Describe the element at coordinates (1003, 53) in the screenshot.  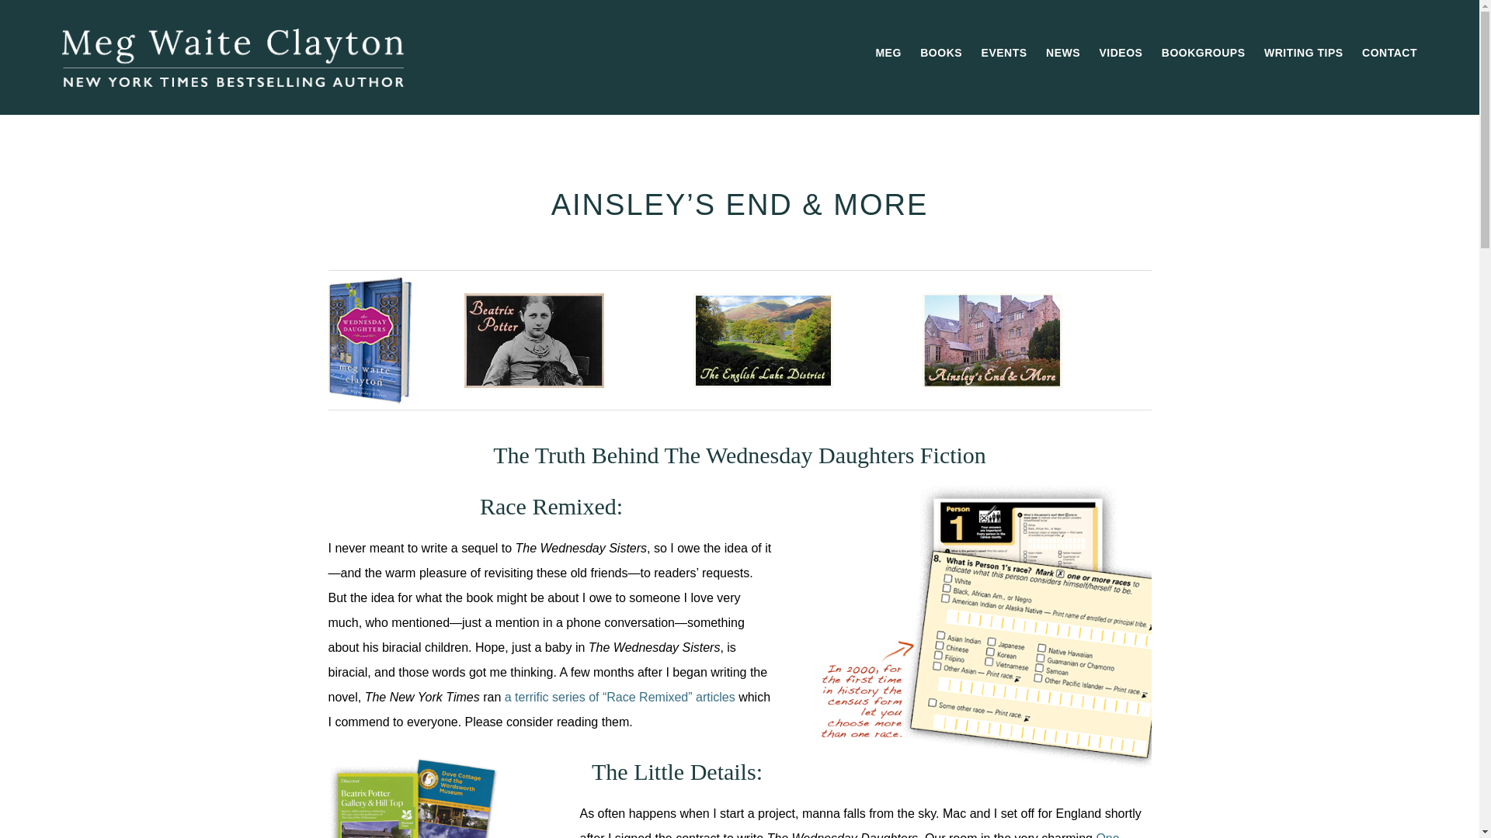
I see `EVENTS` at that location.